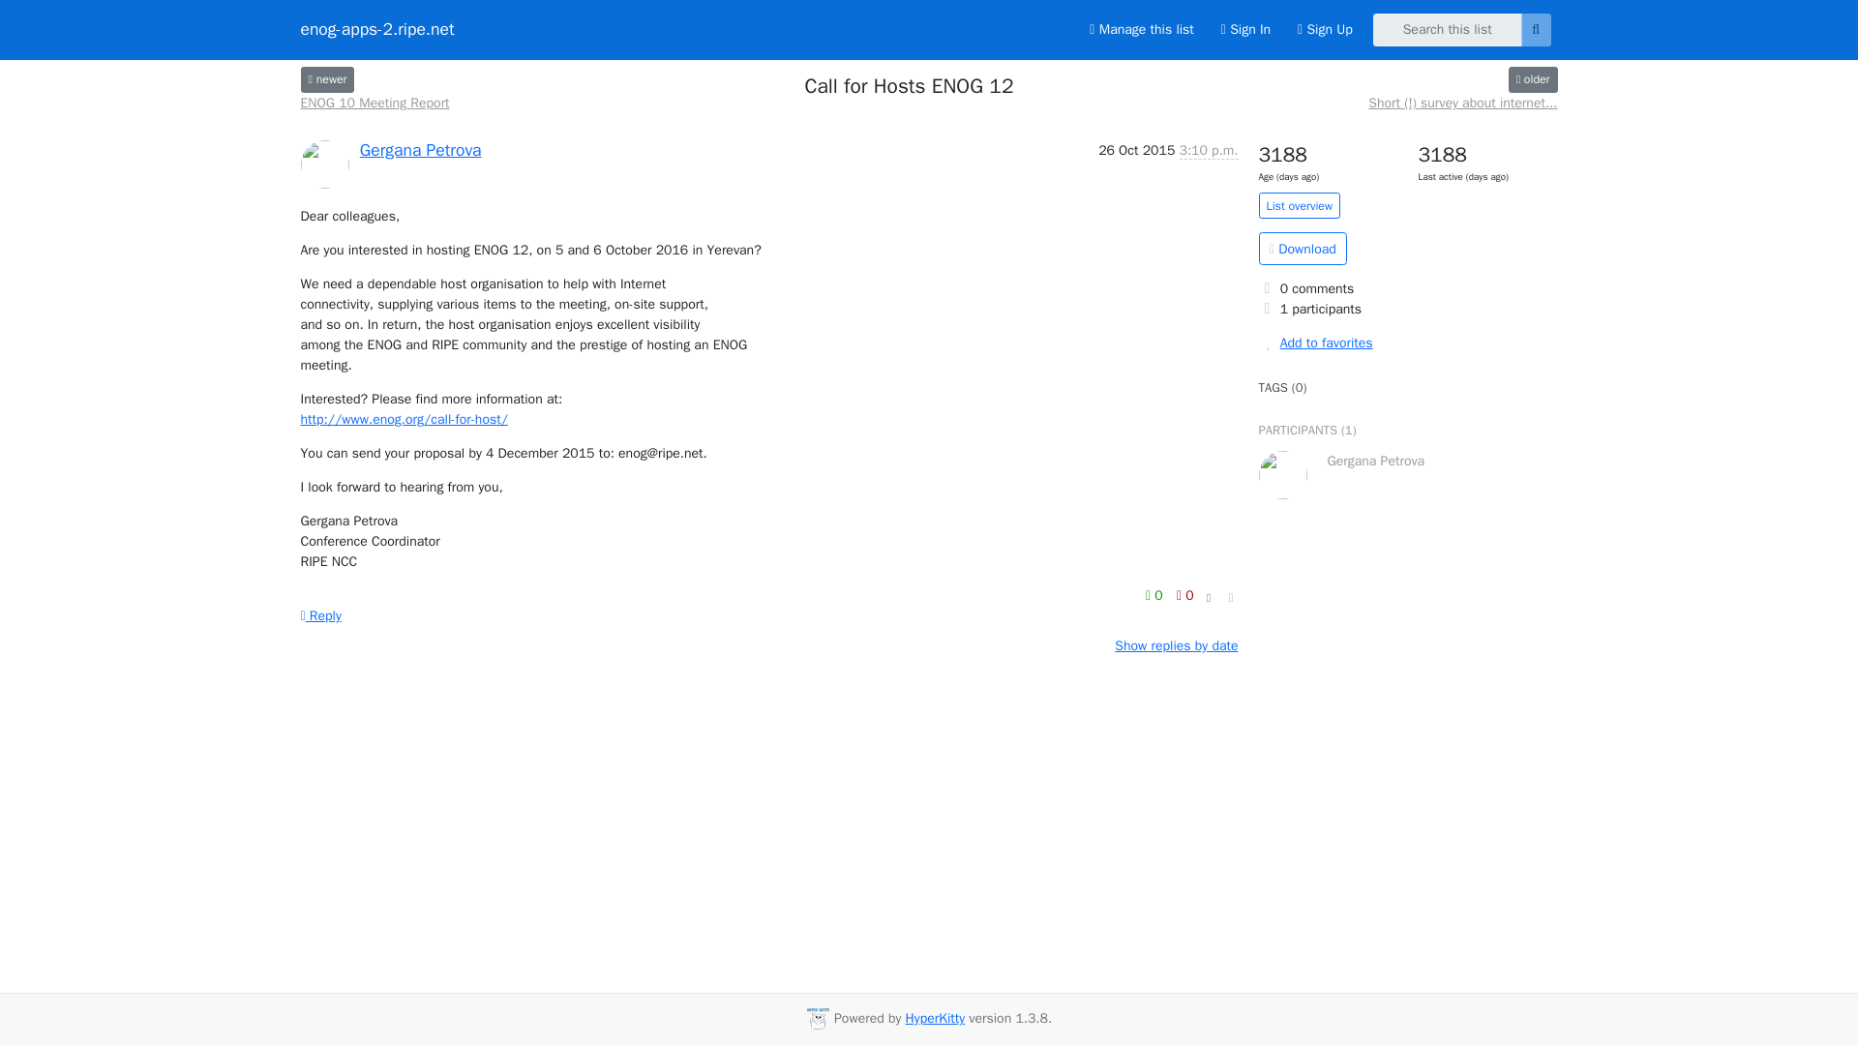  What do you see at coordinates (420, 149) in the screenshot?
I see `Gergana Petrova` at bounding box center [420, 149].